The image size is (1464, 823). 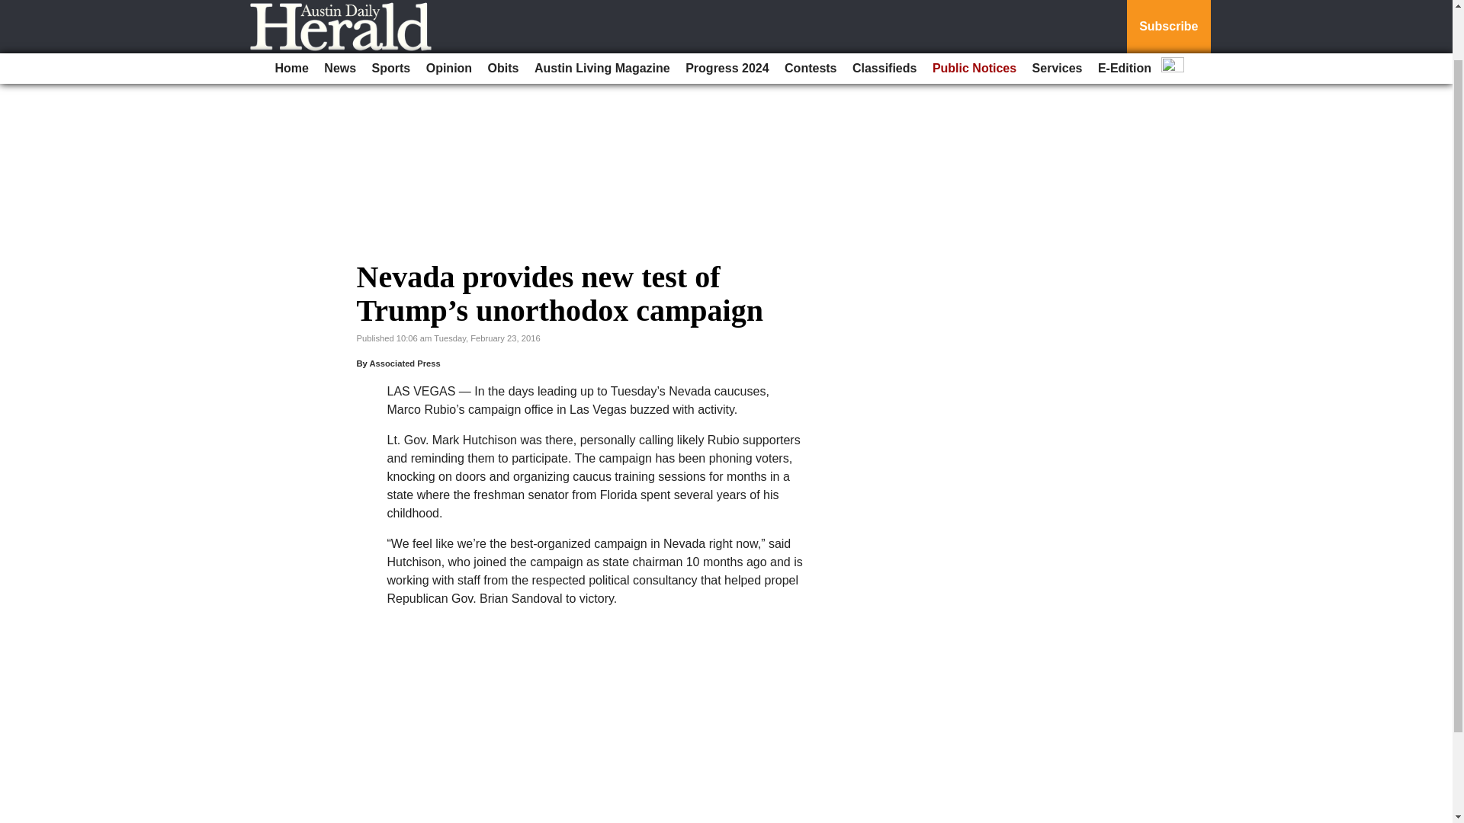 I want to click on Contests, so click(x=811, y=12).